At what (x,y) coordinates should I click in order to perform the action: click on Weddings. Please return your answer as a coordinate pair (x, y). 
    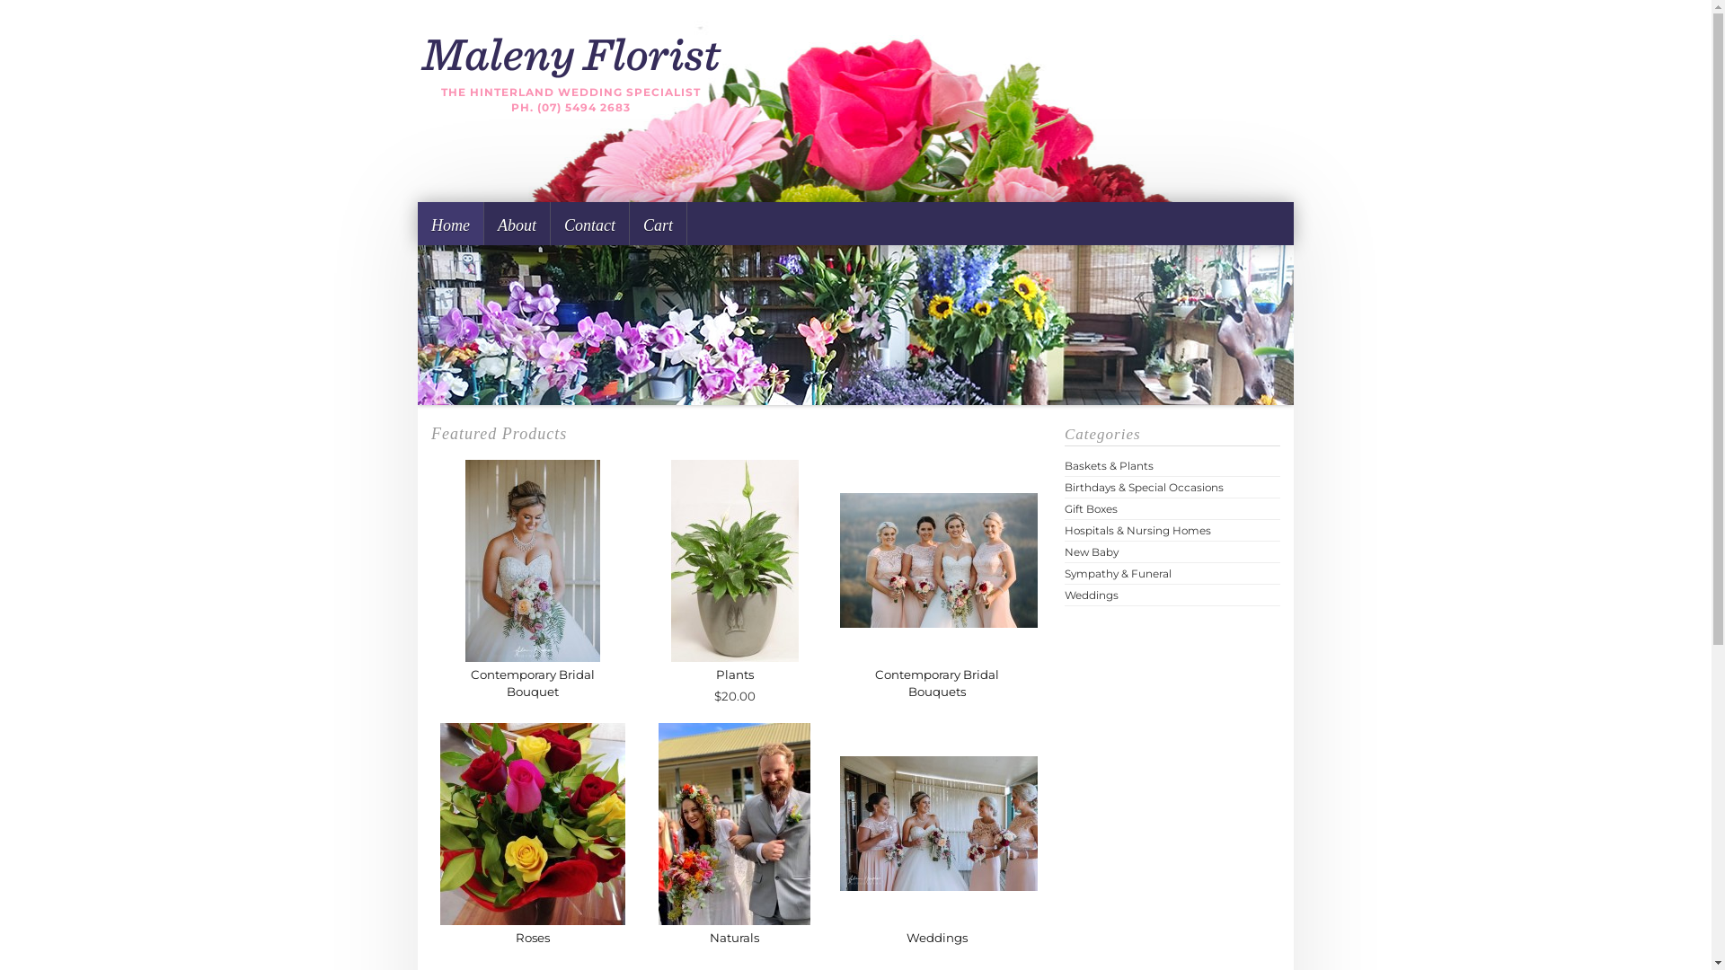
    Looking at the image, I should click on (1092, 595).